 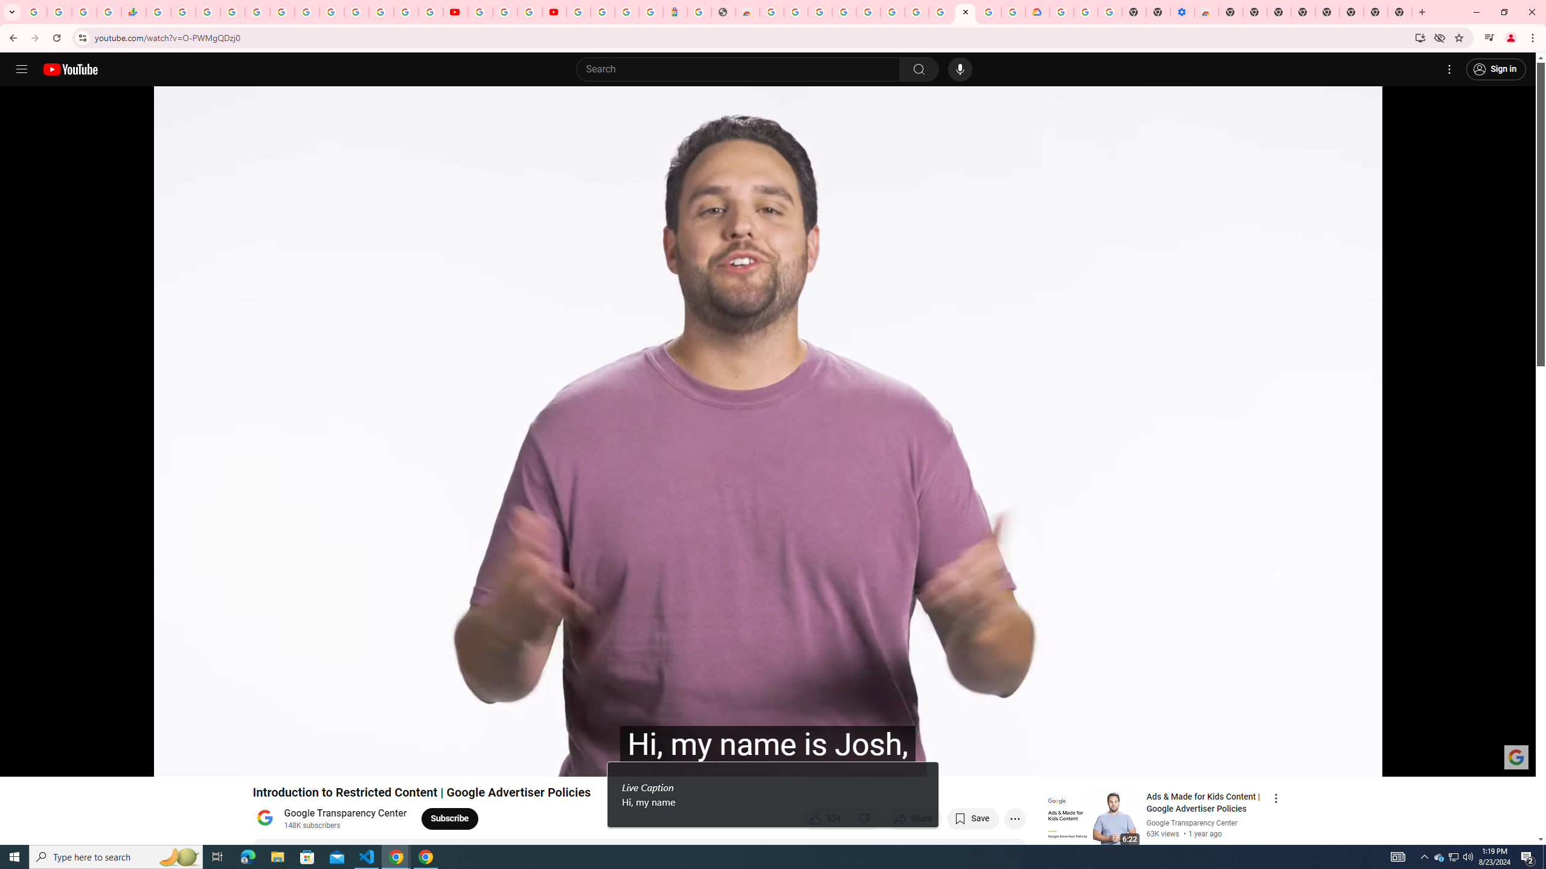 I want to click on Android TV Policies and Guidelines - Transparency Center, so click(x=307, y=12).